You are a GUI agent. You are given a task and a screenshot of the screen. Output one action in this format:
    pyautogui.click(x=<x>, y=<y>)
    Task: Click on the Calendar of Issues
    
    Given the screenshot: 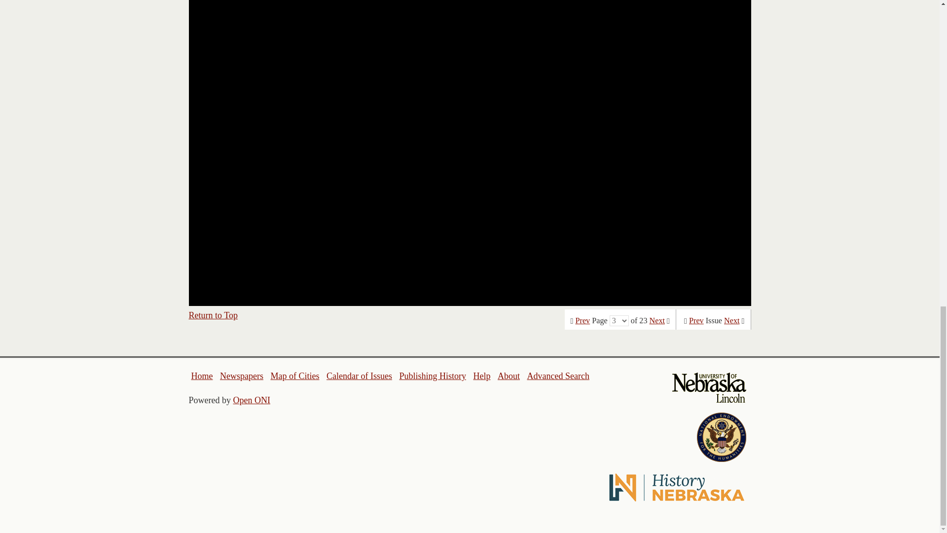 What is the action you would take?
    pyautogui.click(x=359, y=376)
    